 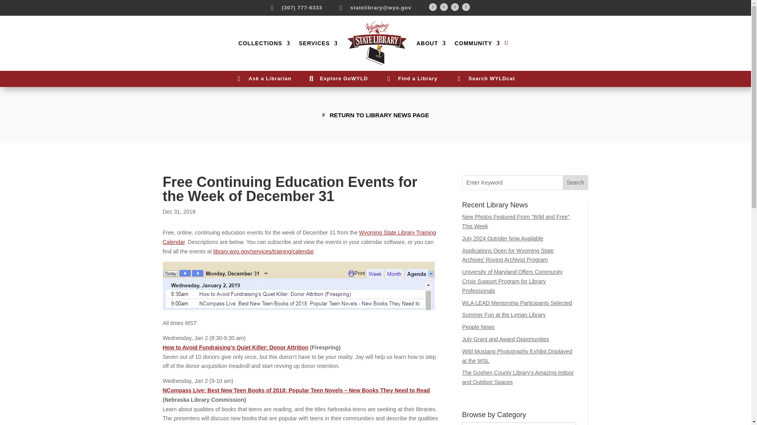 What do you see at coordinates (466, 7) in the screenshot?
I see `Follow on LinkedIn` at bounding box center [466, 7].